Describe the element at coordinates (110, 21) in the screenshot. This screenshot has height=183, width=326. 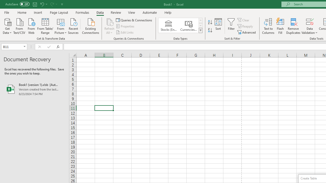
I see `Refresh All` at that location.